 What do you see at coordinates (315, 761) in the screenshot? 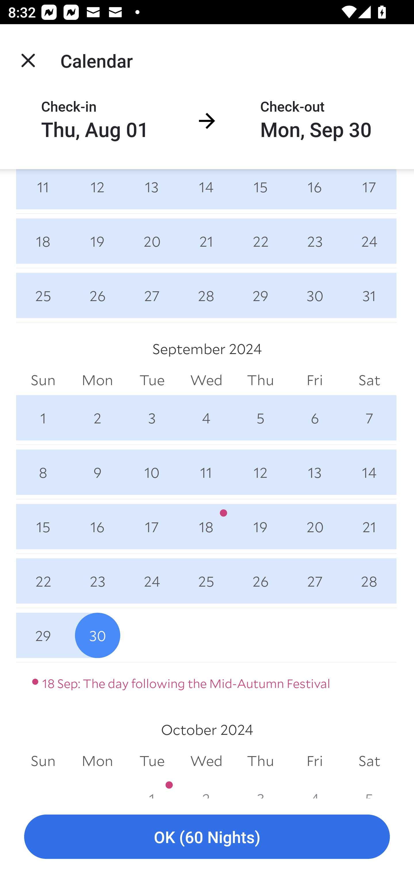
I see `Fri` at bounding box center [315, 761].